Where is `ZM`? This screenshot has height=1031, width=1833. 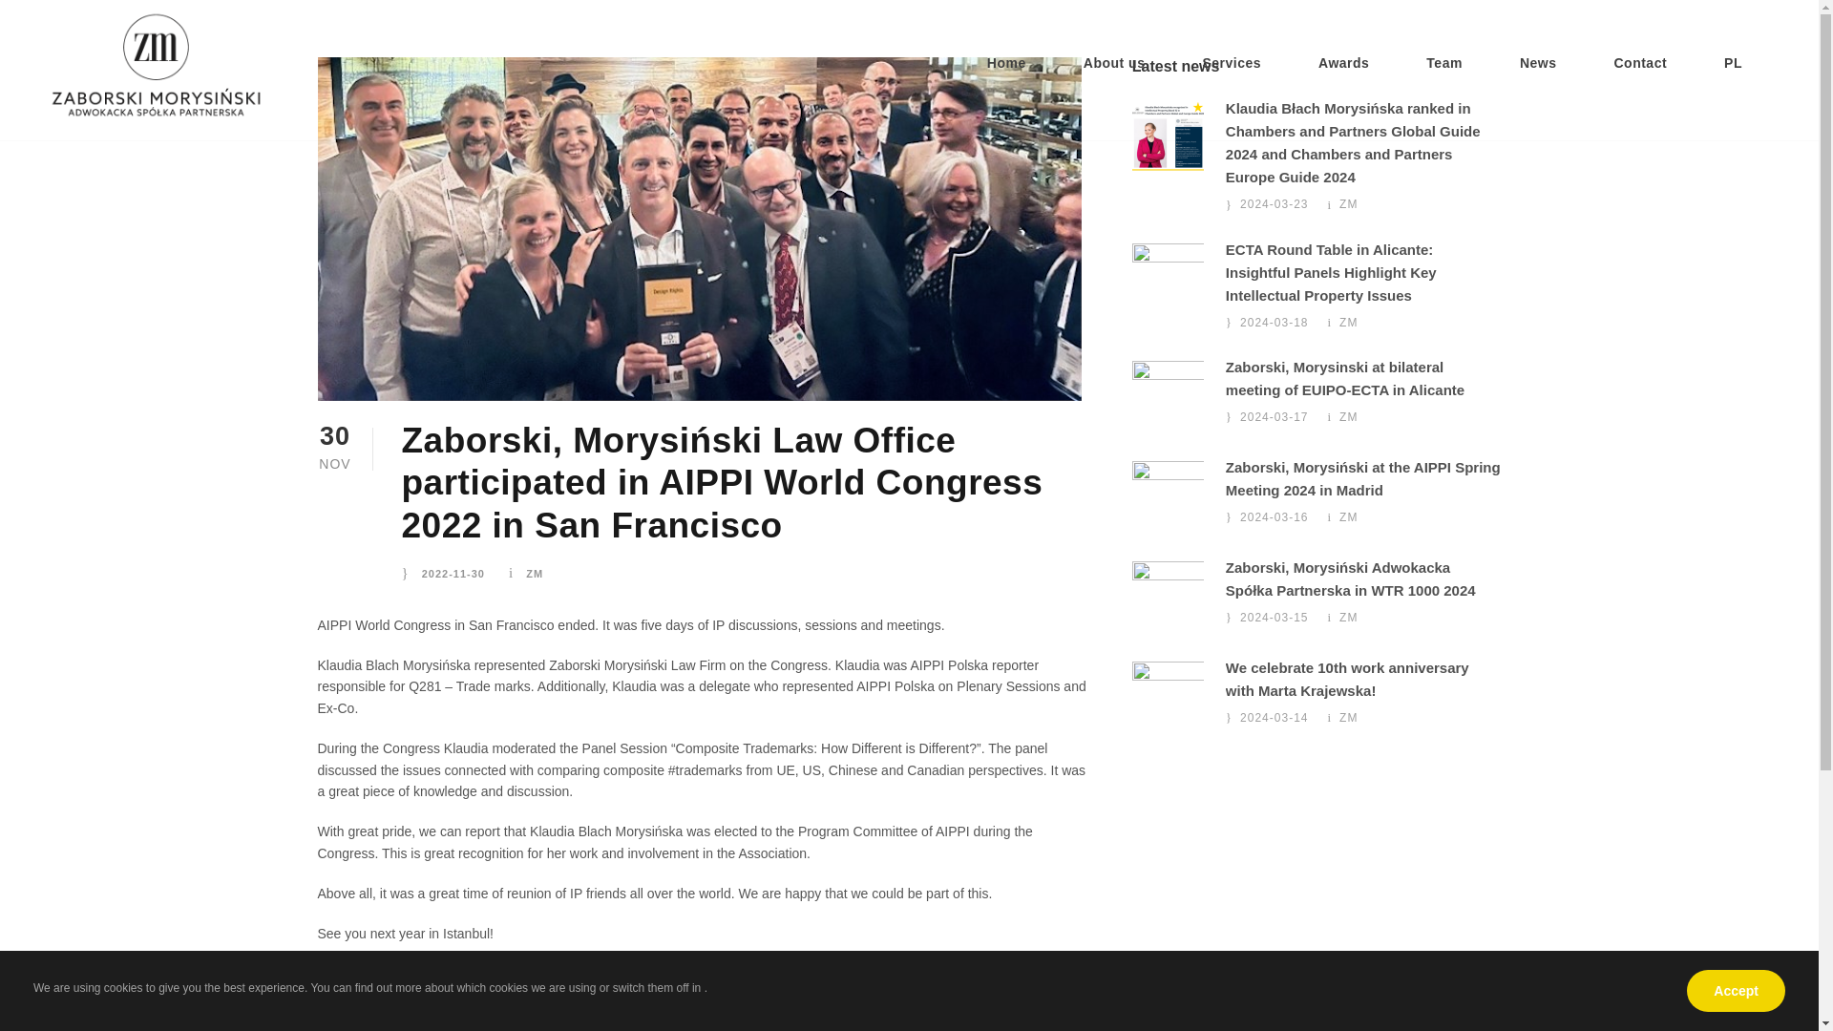 ZM is located at coordinates (535, 573).